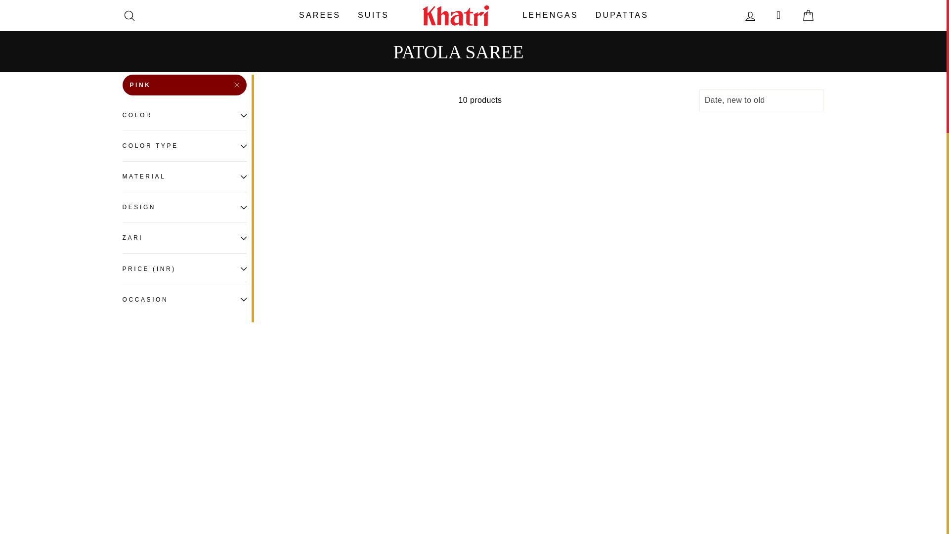  I want to click on SAREES, so click(319, 15).